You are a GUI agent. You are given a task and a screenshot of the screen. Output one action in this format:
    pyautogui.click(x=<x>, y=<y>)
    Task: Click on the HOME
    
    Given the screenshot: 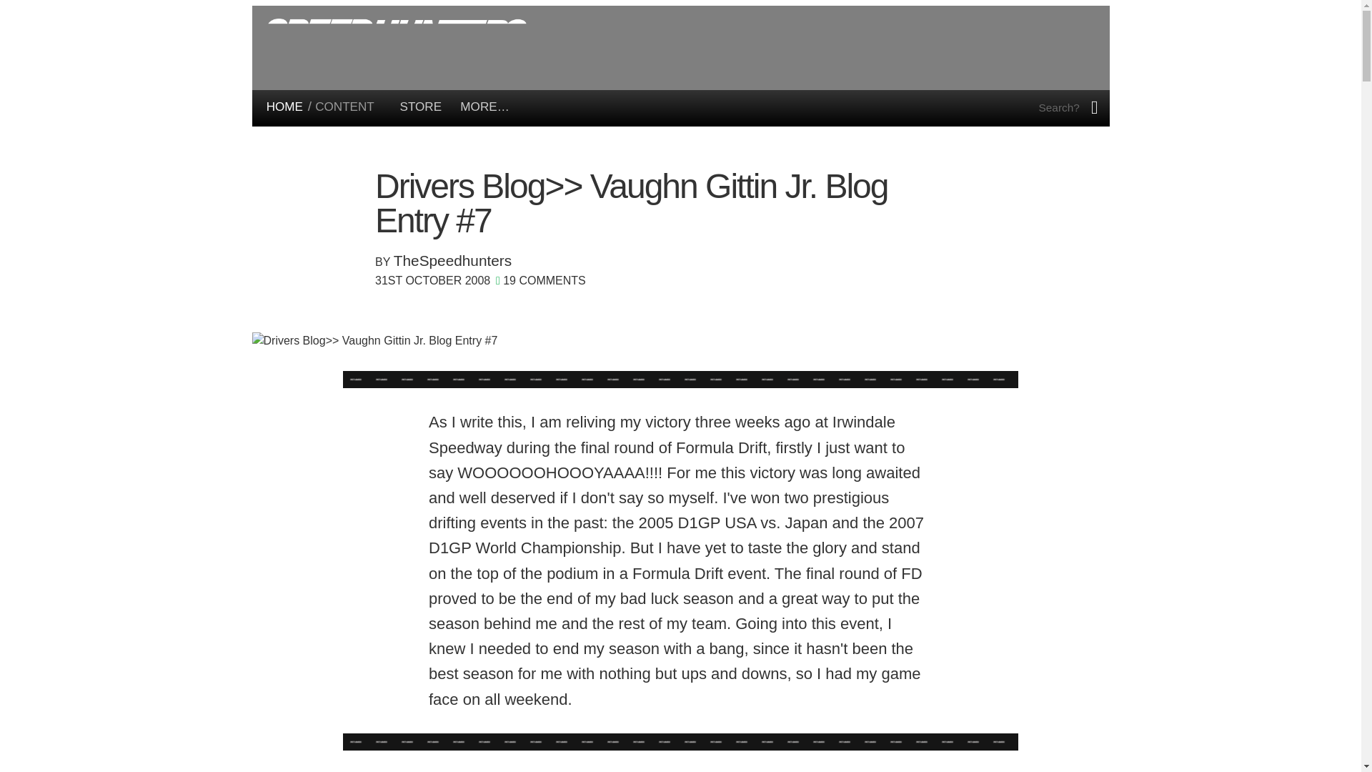 What is the action you would take?
    pyautogui.click(x=284, y=107)
    